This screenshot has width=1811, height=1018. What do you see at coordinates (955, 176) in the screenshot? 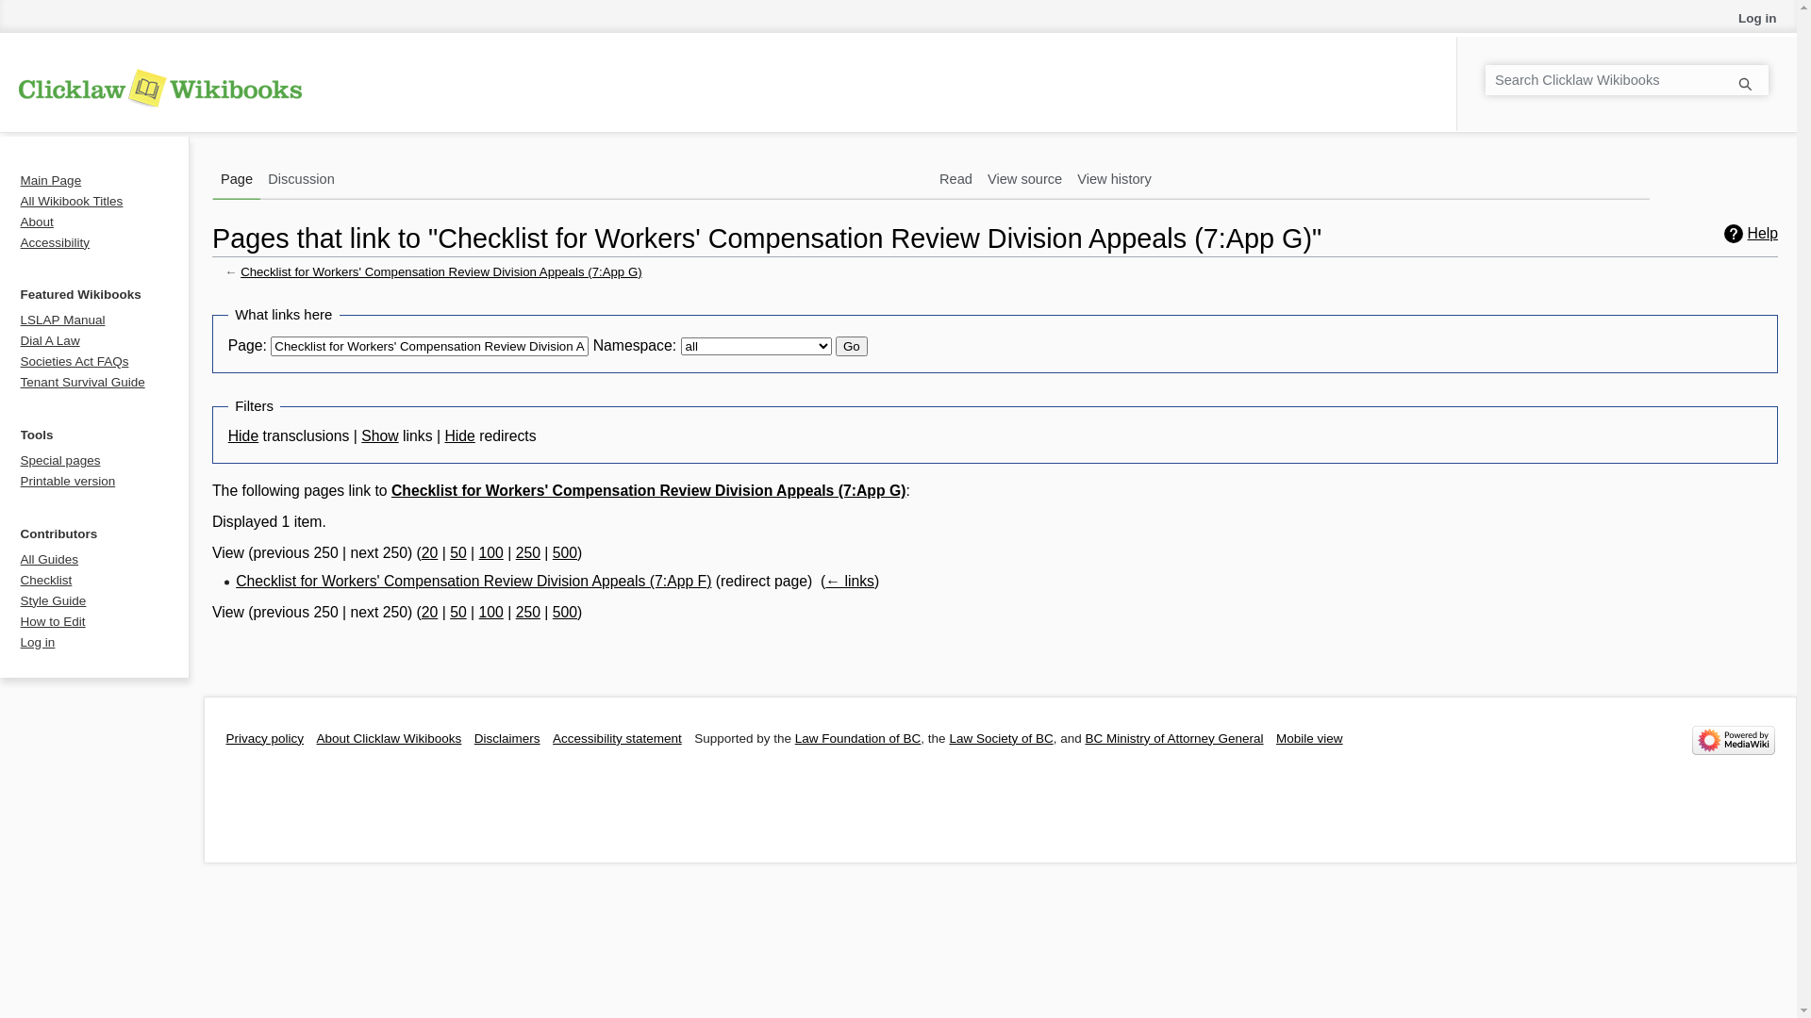
I see `Read` at bounding box center [955, 176].